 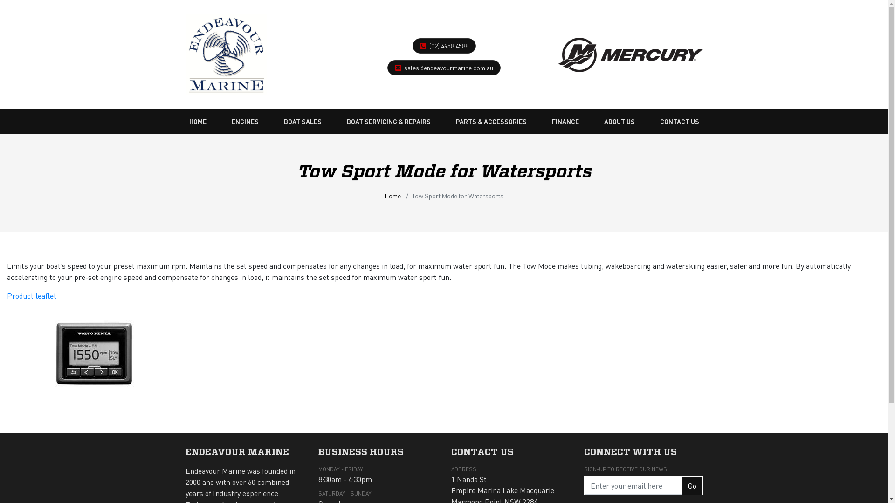 I want to click on ABOUT US, so click(x=620, y=122).